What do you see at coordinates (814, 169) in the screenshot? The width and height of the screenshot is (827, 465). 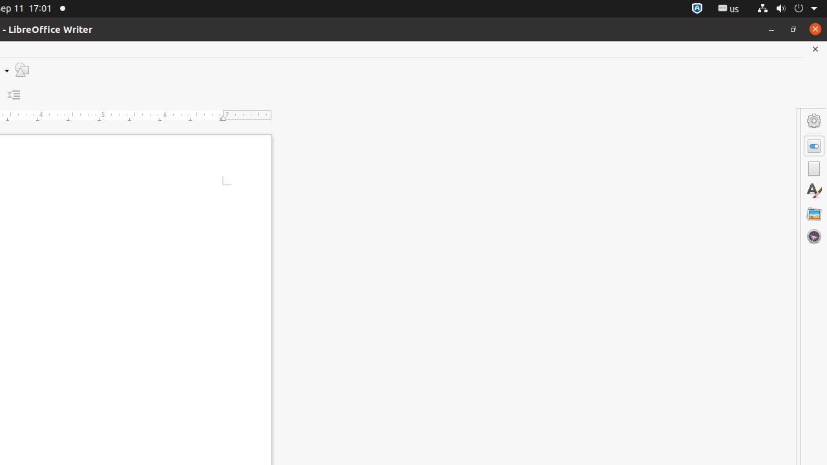 I see `Page` at bounding box center [814, 169].